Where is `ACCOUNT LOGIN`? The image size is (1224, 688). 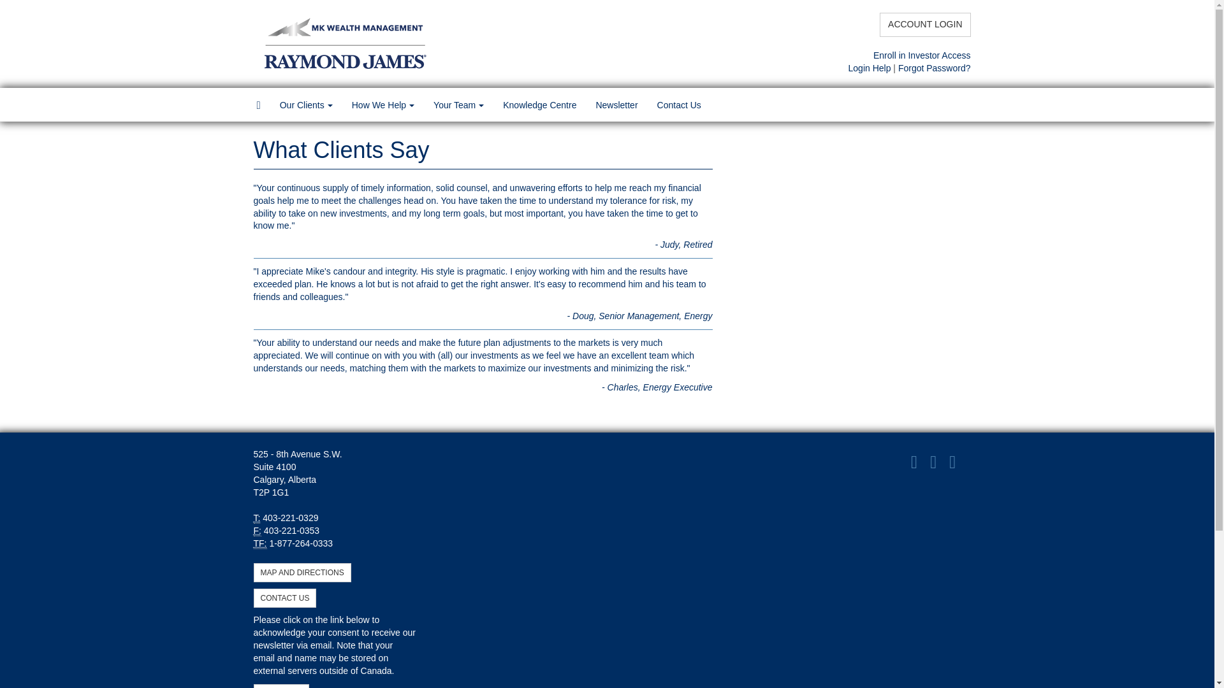
ACCOUNT LOGIN is located at coordinates (925, 25).